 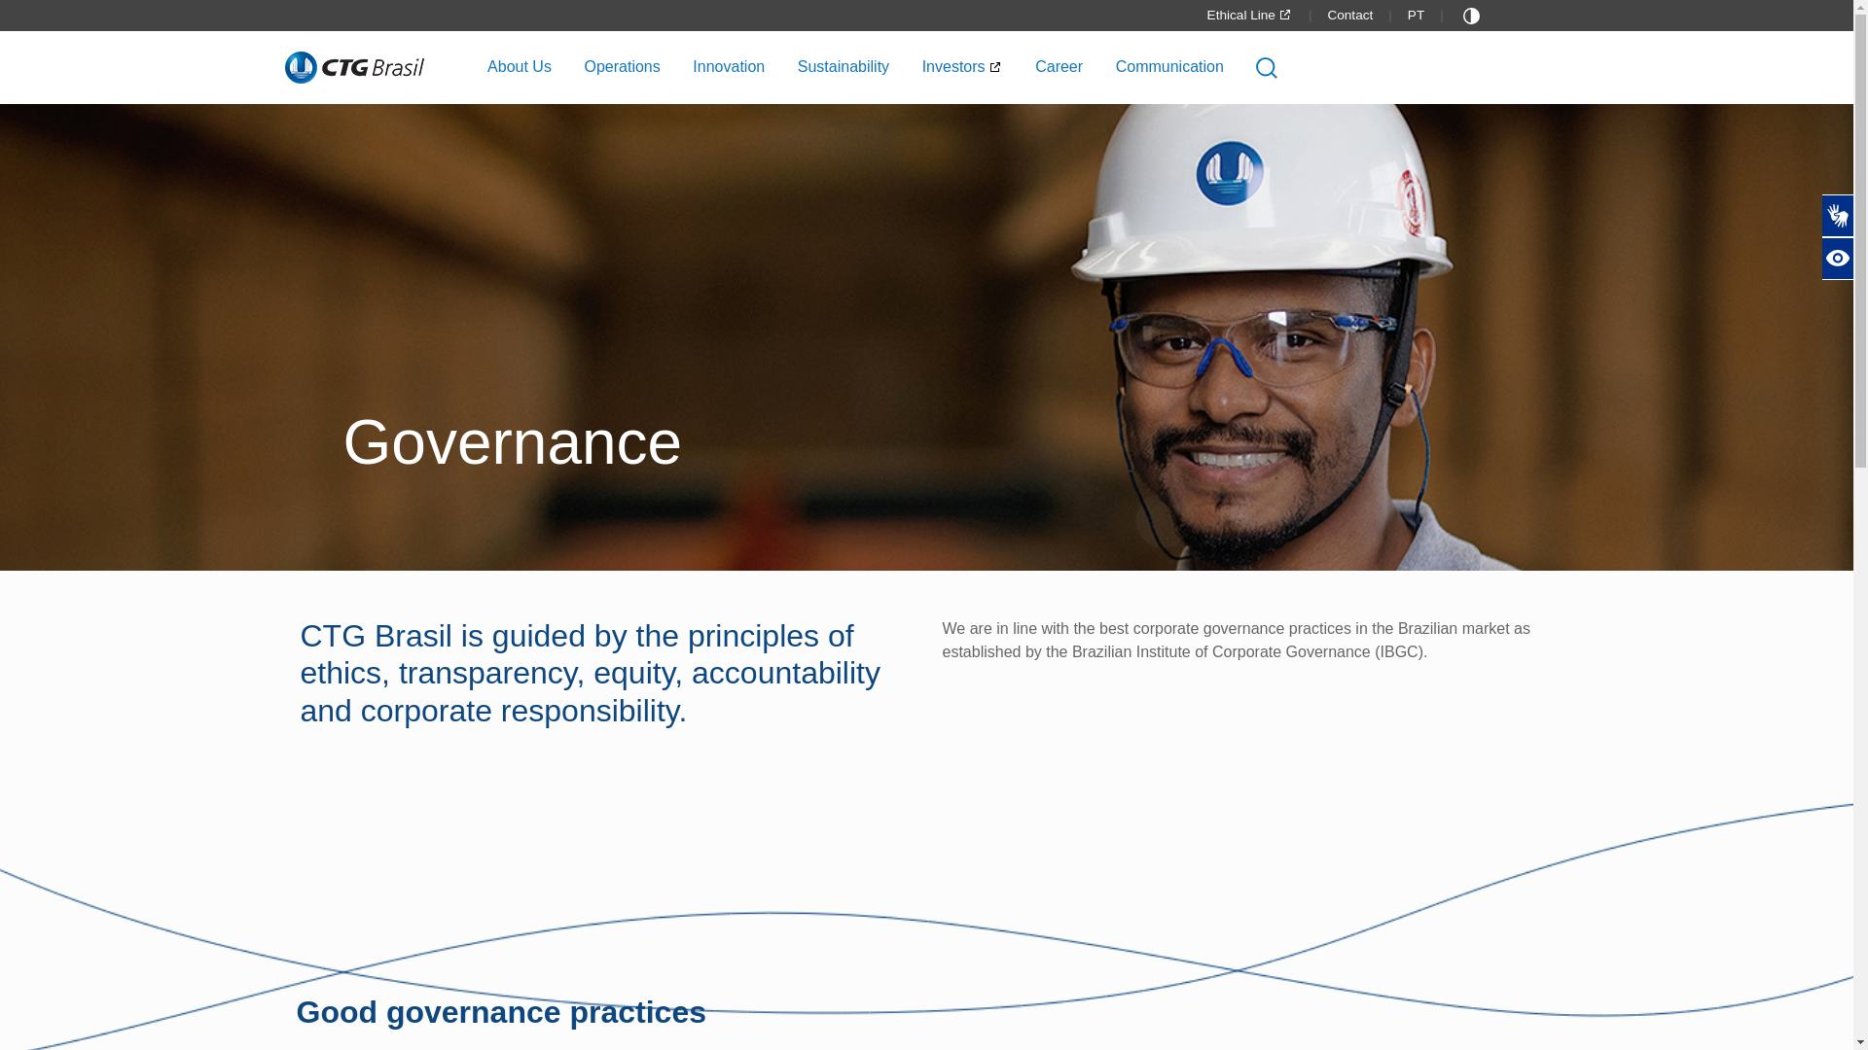 What do you see at coordinates (1059, 67) in the screenshot?
I see `Career` at bounding box center [1059, 67].